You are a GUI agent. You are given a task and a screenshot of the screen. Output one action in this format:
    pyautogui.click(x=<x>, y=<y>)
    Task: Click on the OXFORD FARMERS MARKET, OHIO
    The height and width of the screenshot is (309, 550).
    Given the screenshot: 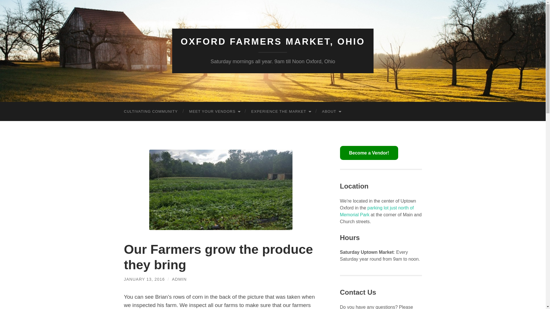 What is the action you would take?
    pyautogui.click(x=273, y=41)
    